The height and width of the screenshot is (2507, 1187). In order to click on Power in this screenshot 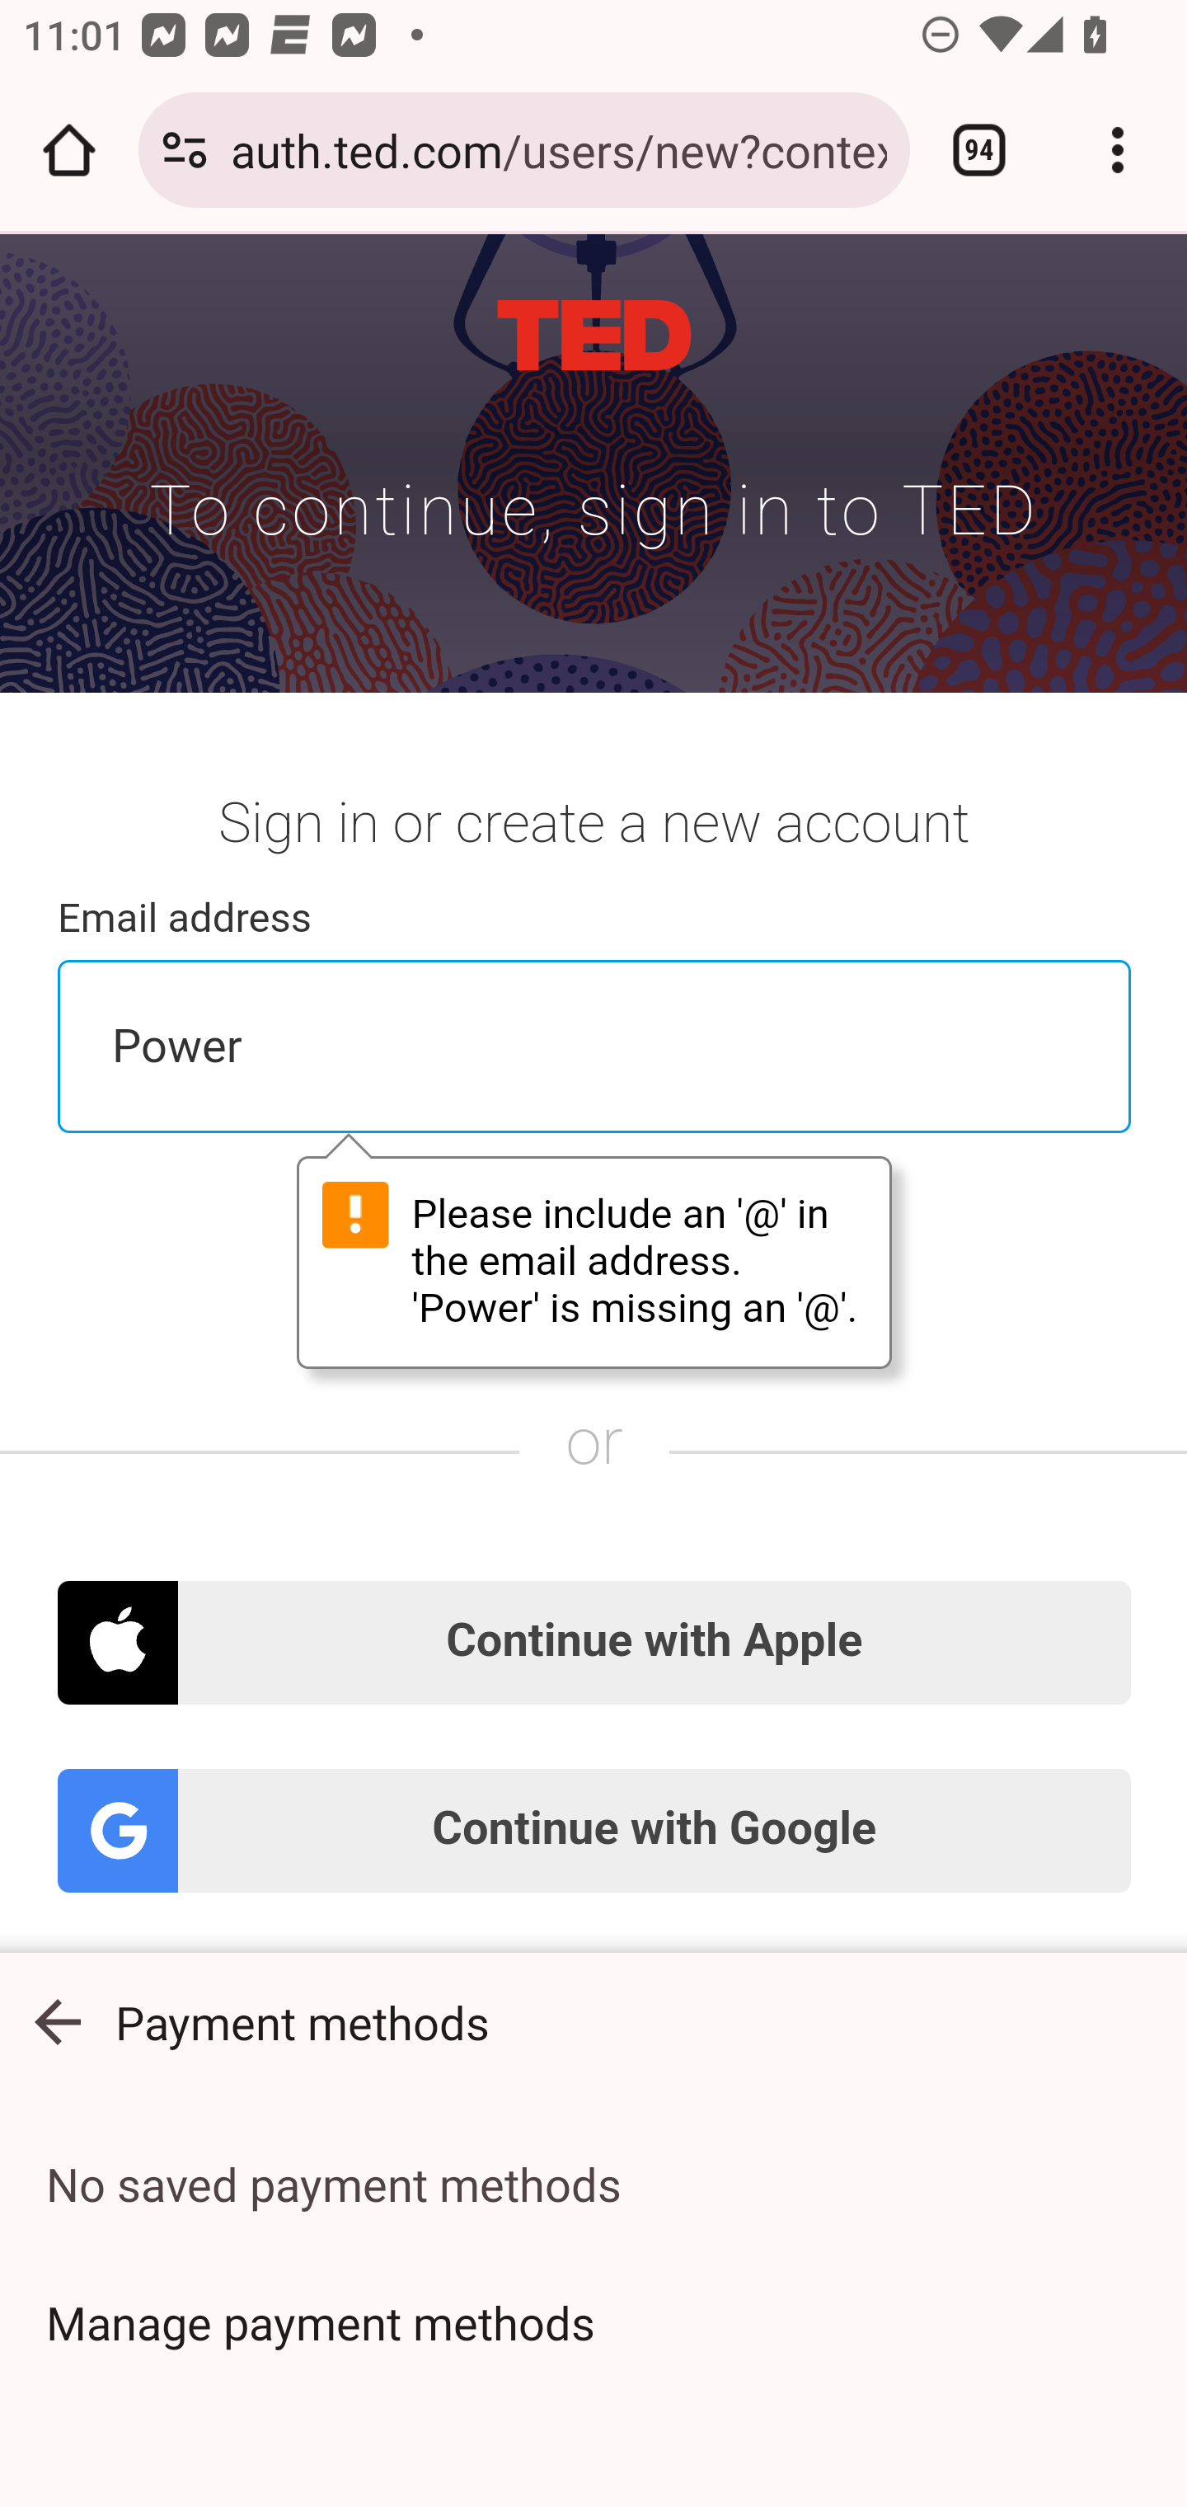, I will do `click(595, 1046)`.